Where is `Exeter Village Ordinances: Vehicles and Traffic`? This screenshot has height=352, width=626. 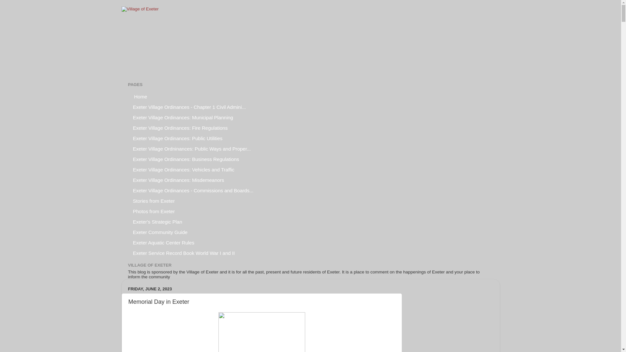
Exeter Village Ordinances: Vehicles and Traffic is located at coordinates (183, 169).